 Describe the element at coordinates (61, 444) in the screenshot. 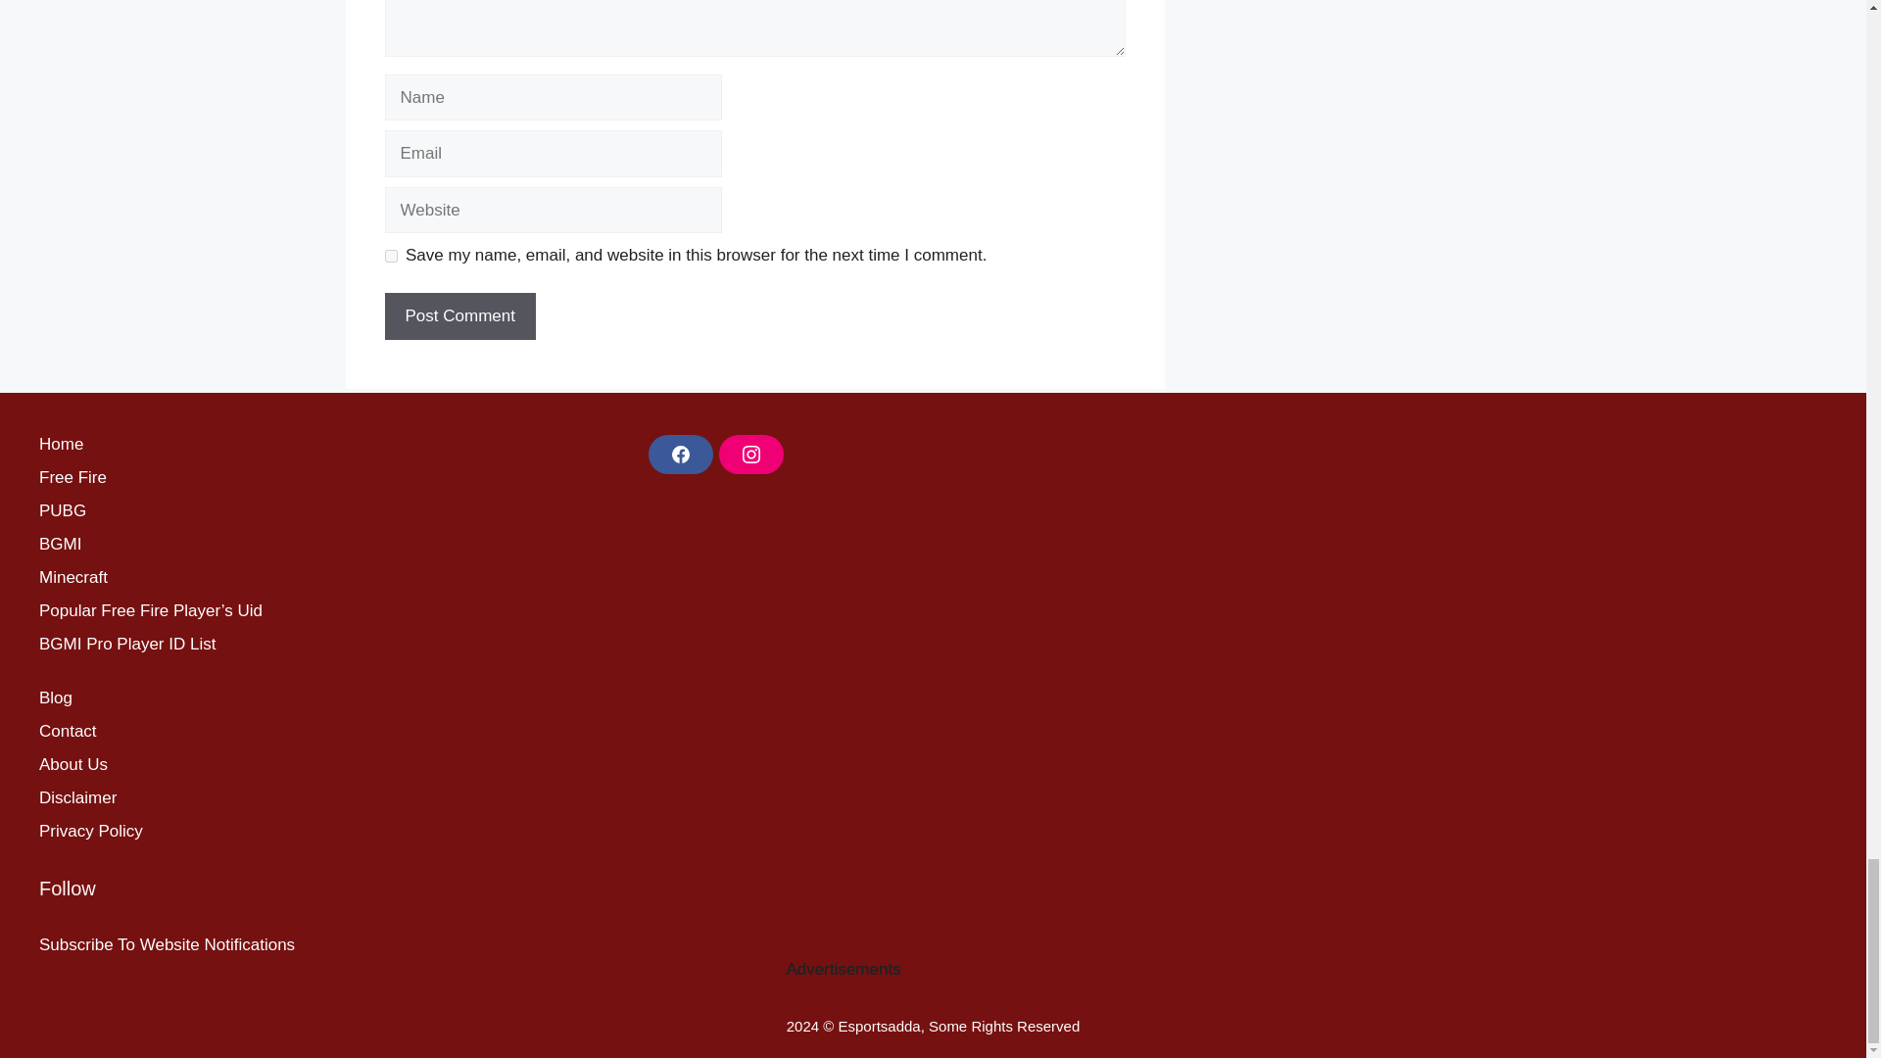

I see `Home` at that location.